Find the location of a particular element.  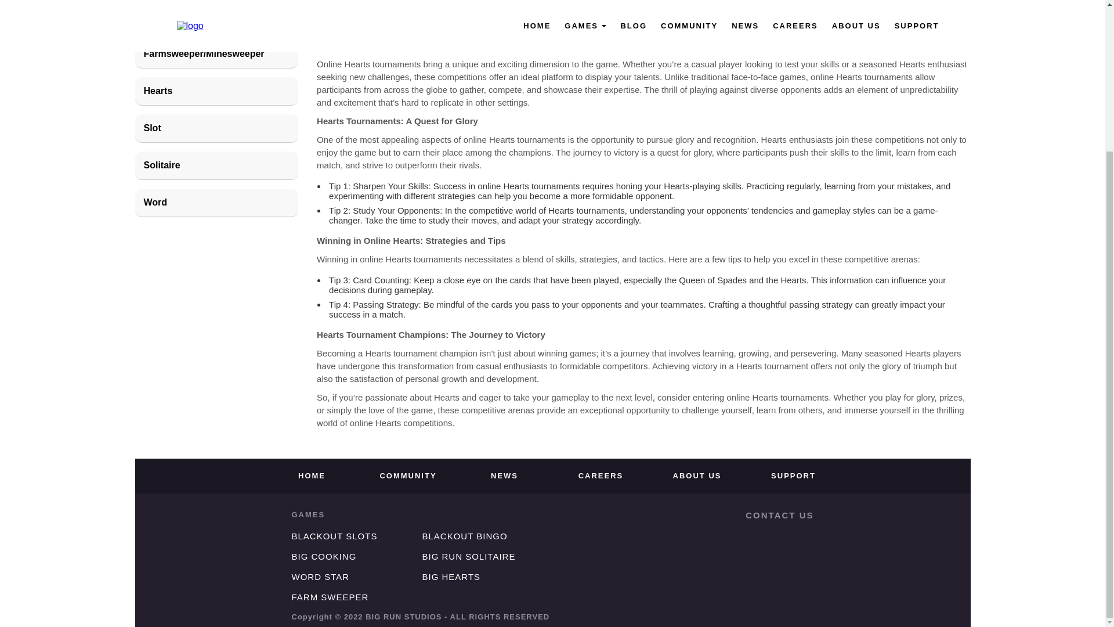

BLACKOUT BINGO is located at coordinates (465, 536).